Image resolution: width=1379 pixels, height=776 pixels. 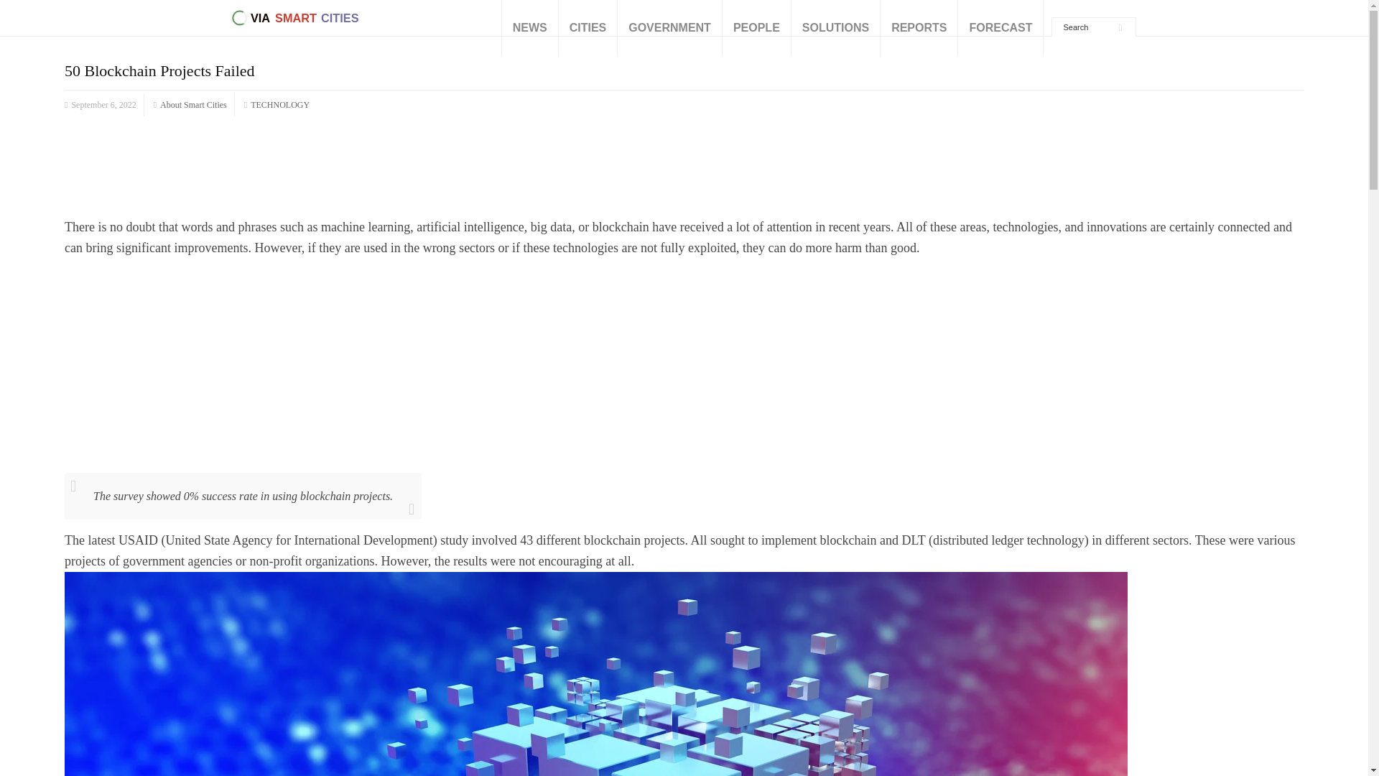 What do you see at coordinates (835, 27) in the screenshot?
I see `SOLUTIONS` at bounding box center [835, 27].